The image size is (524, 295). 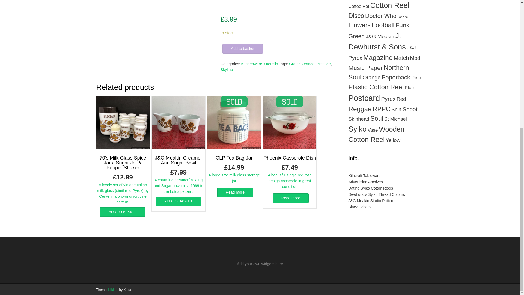 What do you see at coordinates (242, 49) in the screenshot?
I see `Add to basket` at bounding box center [242, 49].